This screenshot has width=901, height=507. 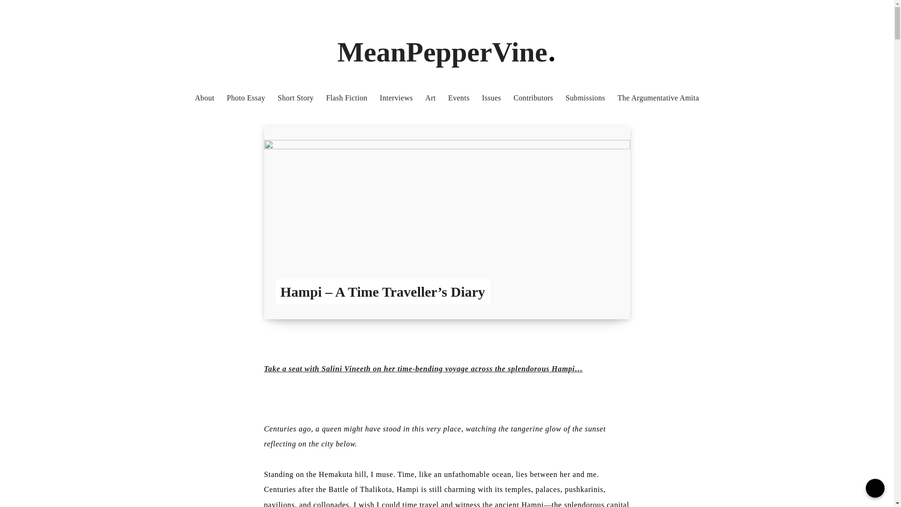 I want to click on Art, so click(x=430, y=98).